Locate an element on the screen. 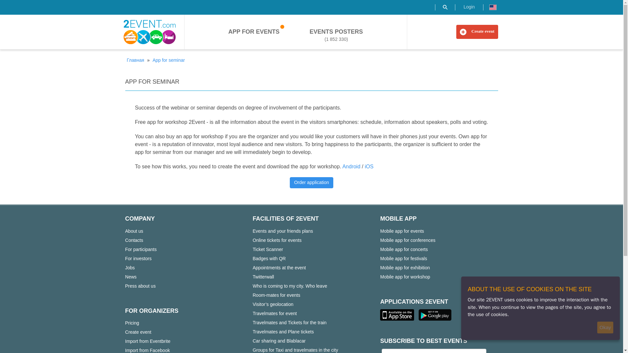  press about us is located at coordinates (140, 286).